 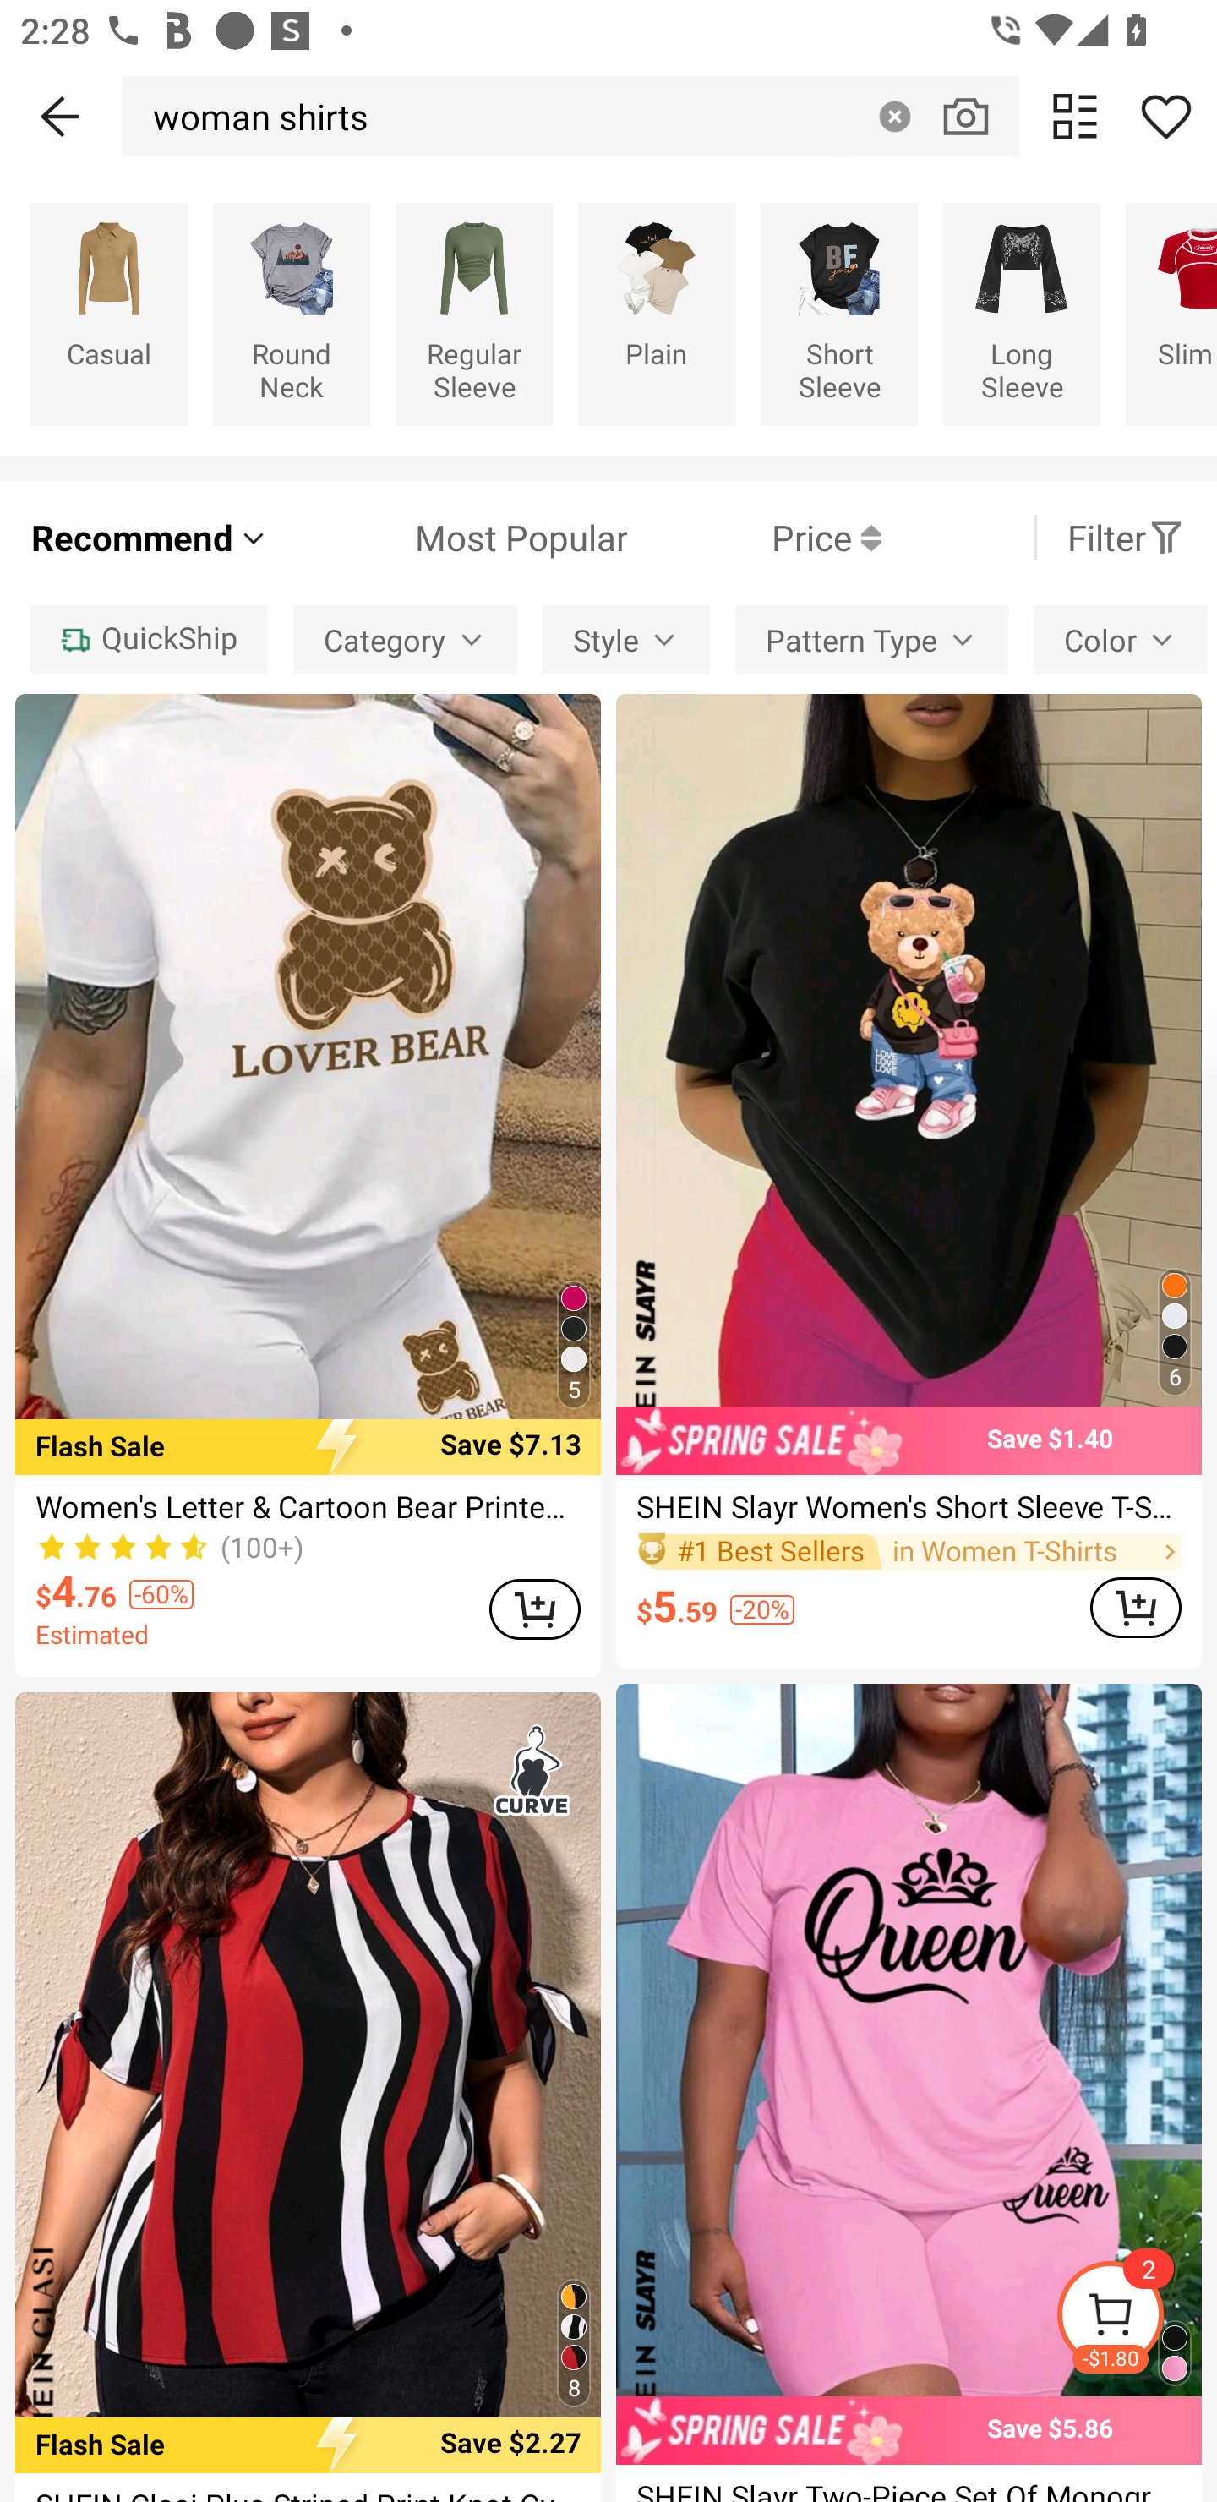 I want to click on Short Sleeve, so click(x=838, y=314).